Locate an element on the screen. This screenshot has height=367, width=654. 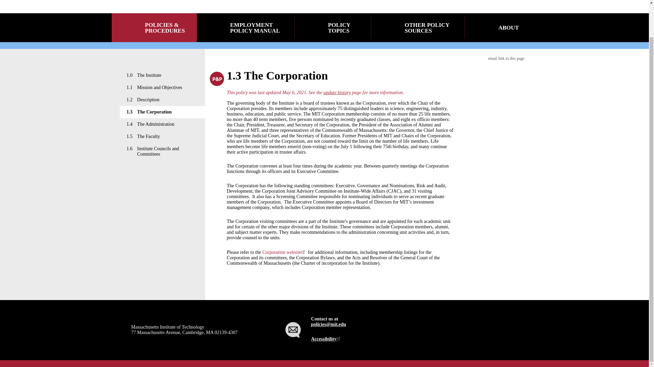
Home is located at coordinates (181, 1).